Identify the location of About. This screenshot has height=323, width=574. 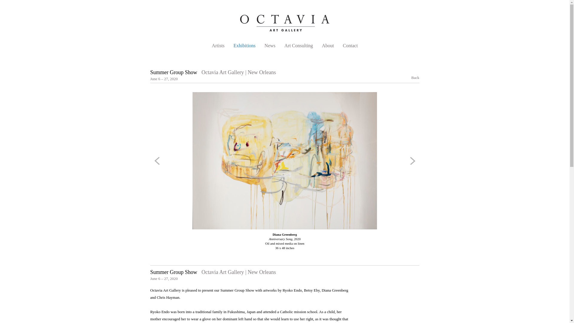
(328, 45).